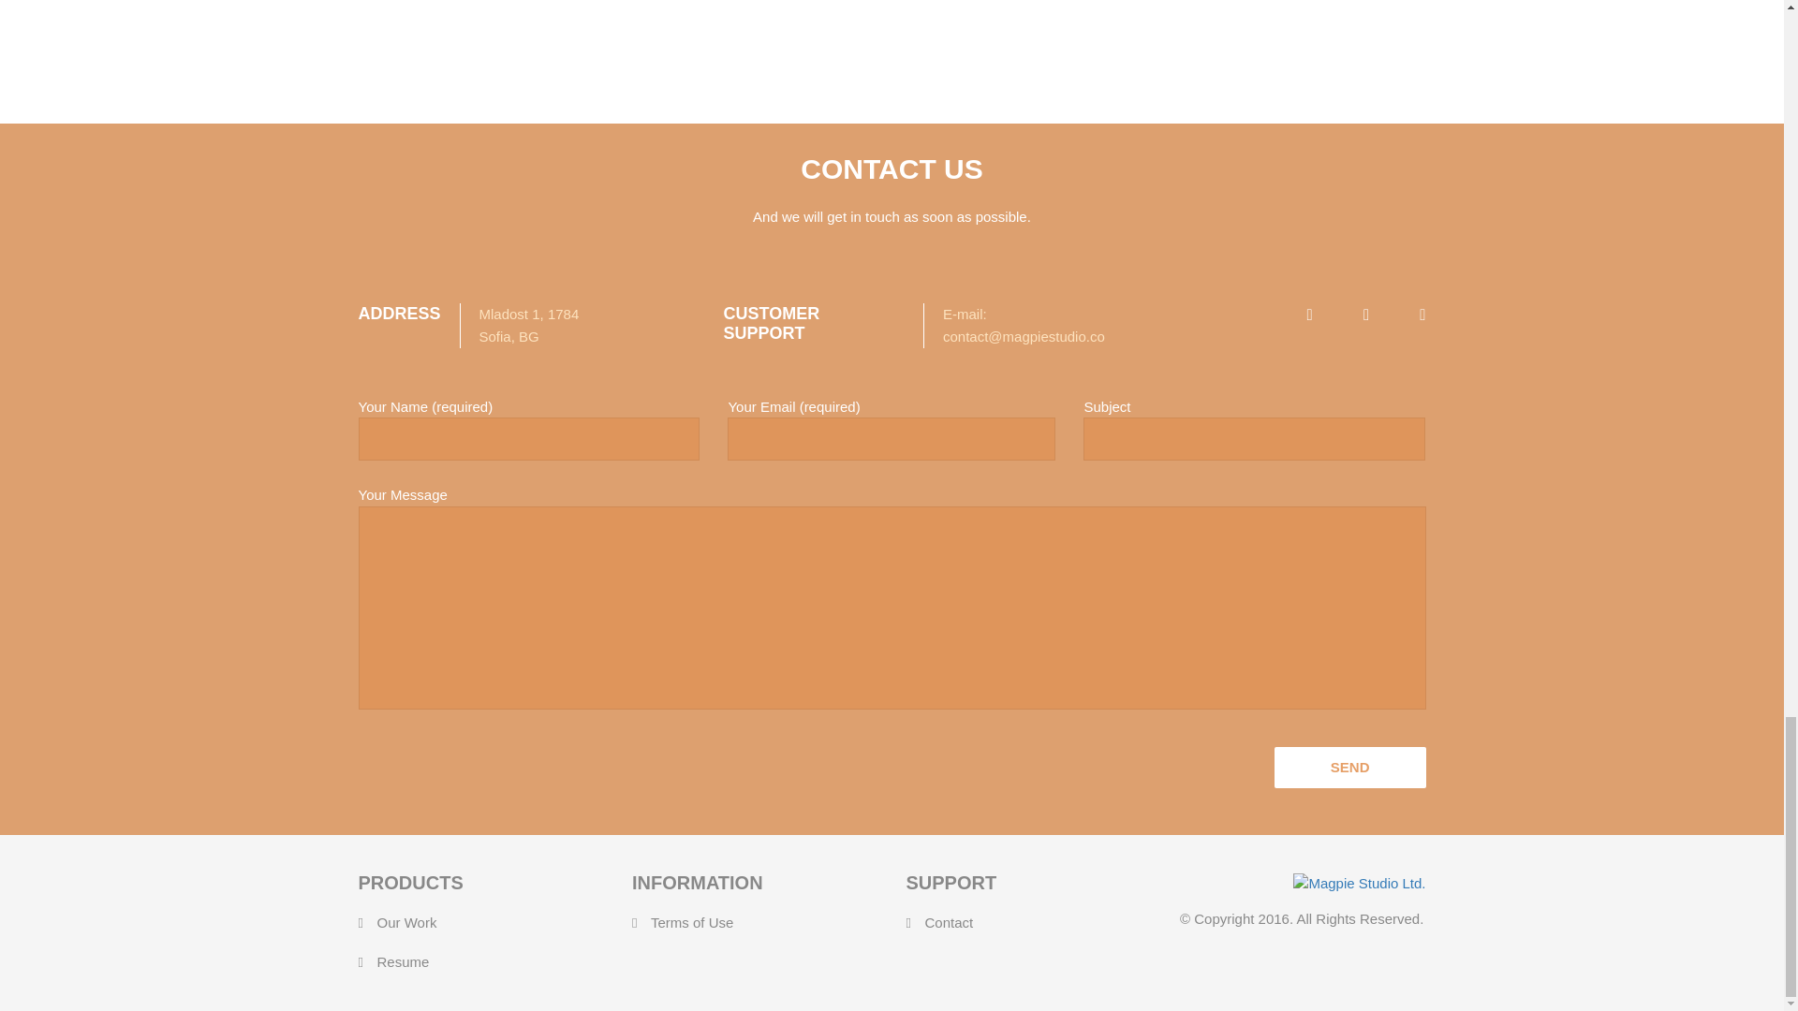  Describe the element at coordinates (416, 5) in the screenshot. I see `Fonxy` at that location.